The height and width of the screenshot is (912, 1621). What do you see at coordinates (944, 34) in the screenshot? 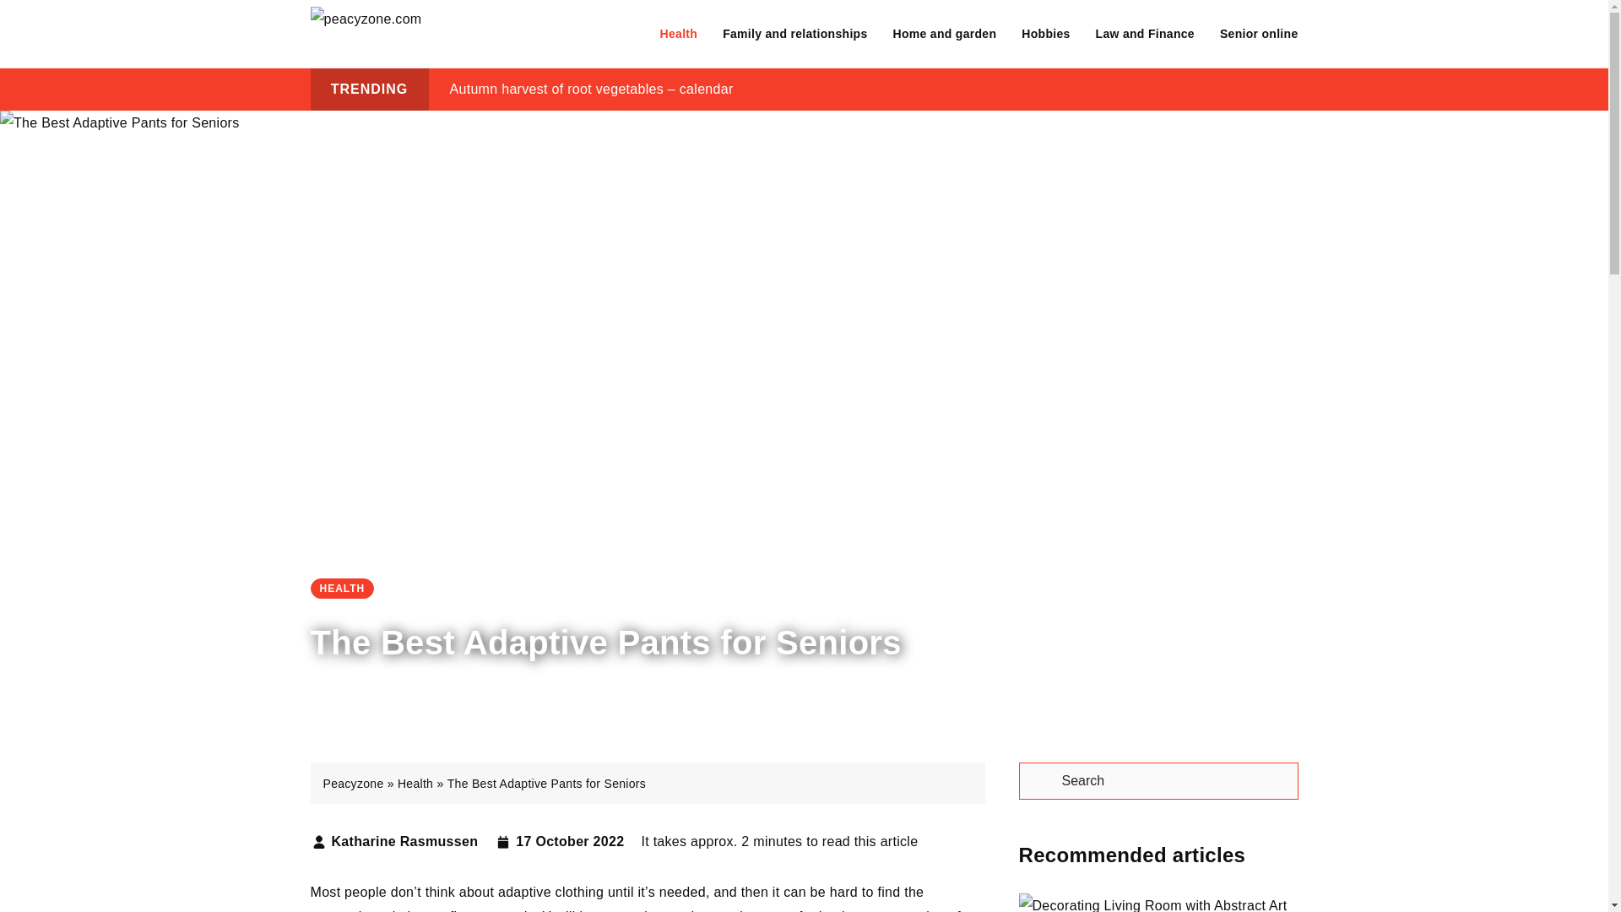
I see `Home and garden` at bounding box center [944, 34].